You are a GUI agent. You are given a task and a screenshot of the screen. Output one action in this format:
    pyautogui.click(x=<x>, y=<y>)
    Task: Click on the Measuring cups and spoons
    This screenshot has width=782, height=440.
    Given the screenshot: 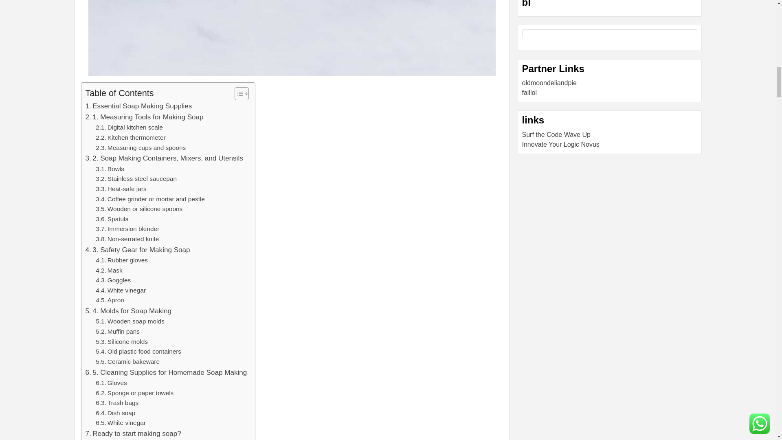 What is the action you would take?
    pyautogui.click(x=141, y=148)
    